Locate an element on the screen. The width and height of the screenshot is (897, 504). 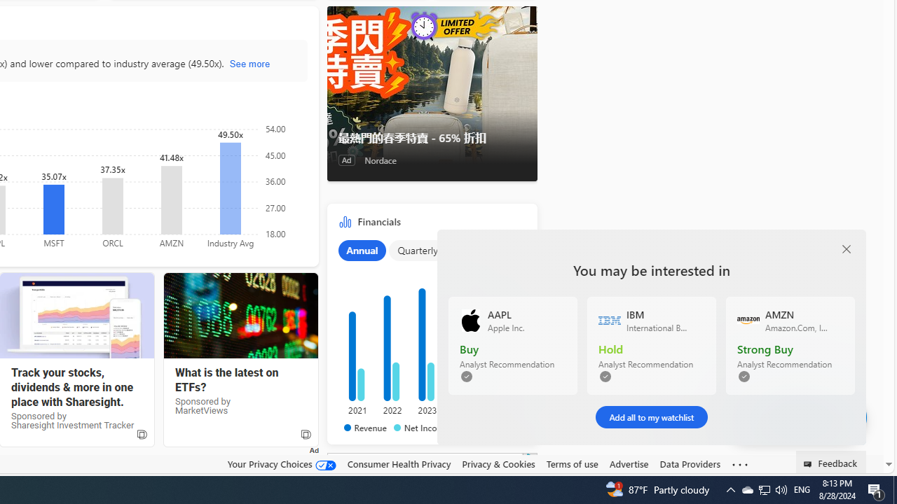
Your Privacy Choices is located at coordinates (282, 464).